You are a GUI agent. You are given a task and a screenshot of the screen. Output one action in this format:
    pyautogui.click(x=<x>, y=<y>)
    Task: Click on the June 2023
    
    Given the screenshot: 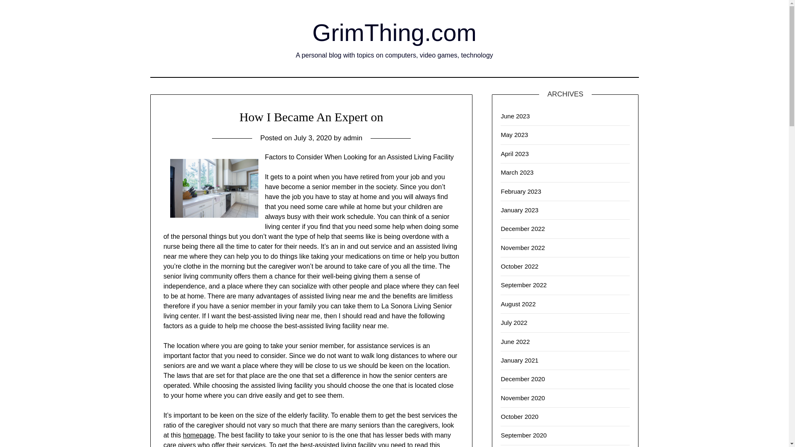 What is the action you would take?
    pyautogui.click(x=515, y=116)
    